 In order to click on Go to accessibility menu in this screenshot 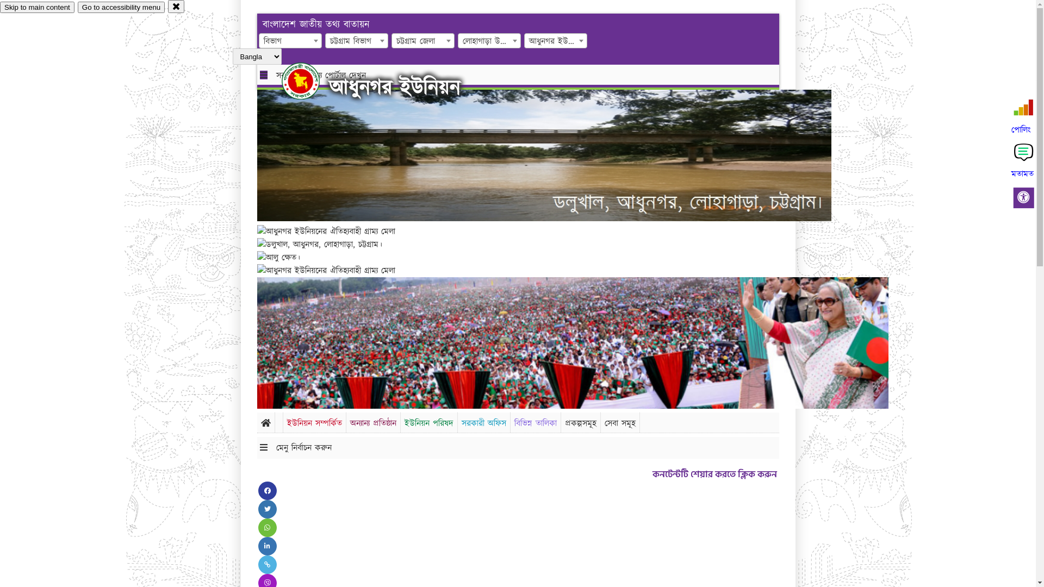, I will do `click(121, 8)`.